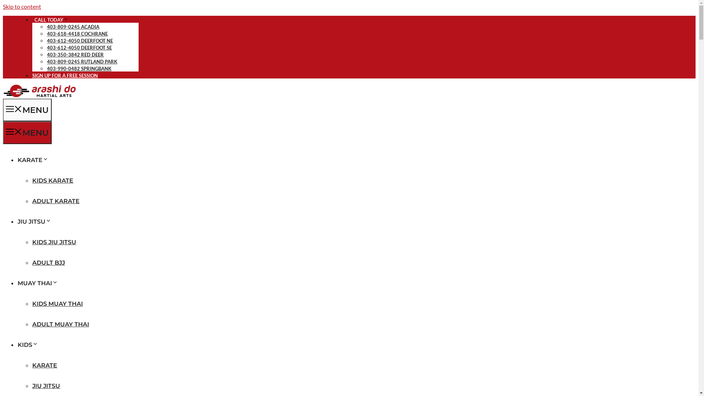 The height and width of the screenshot is (396, 704). I want to click on MUAY THAI, so click(38, 283).